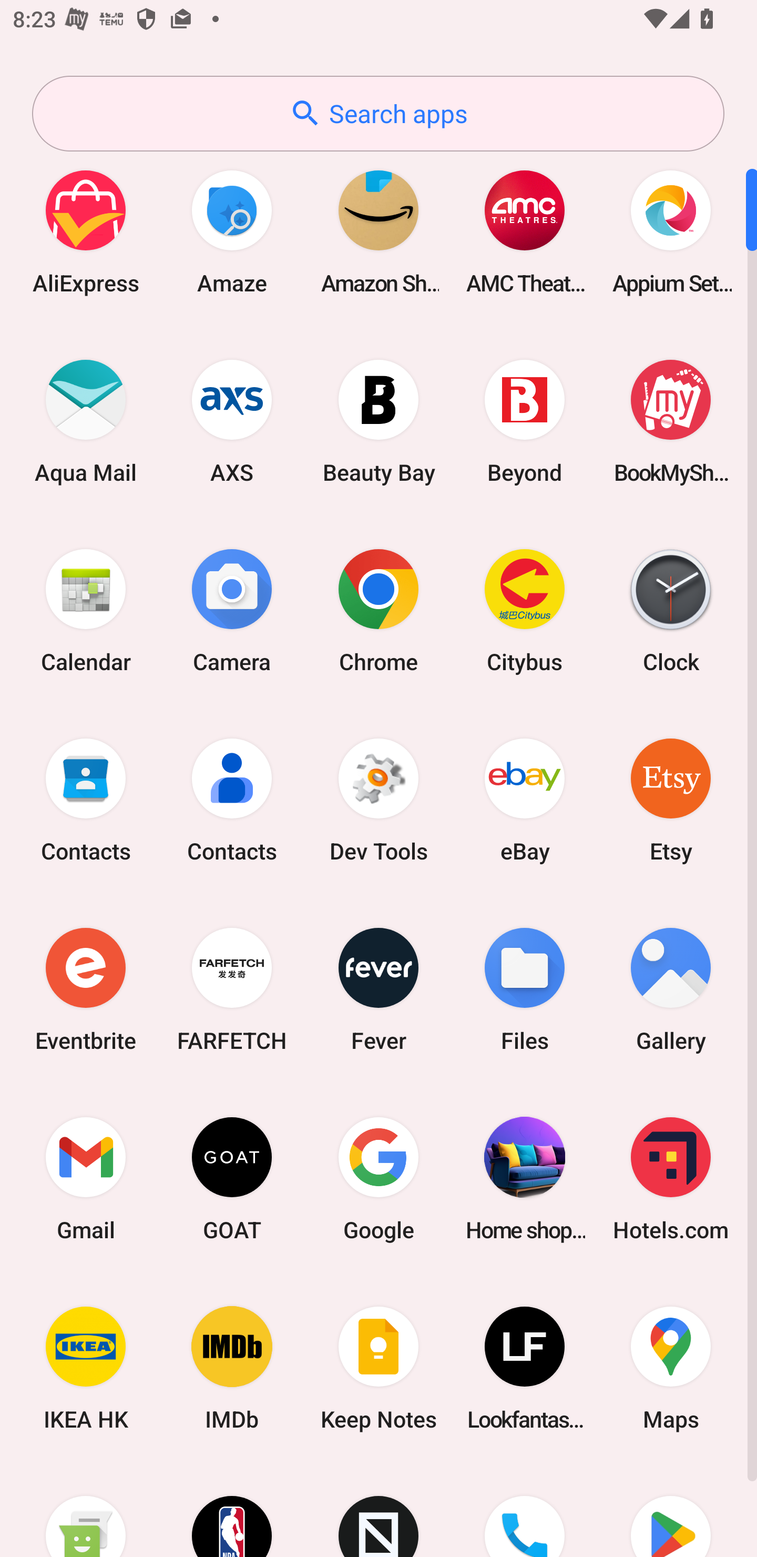  What do you see at coordinates (671, 610) in the screenshot?
I see `Clock` at bounding box center [671, 610].